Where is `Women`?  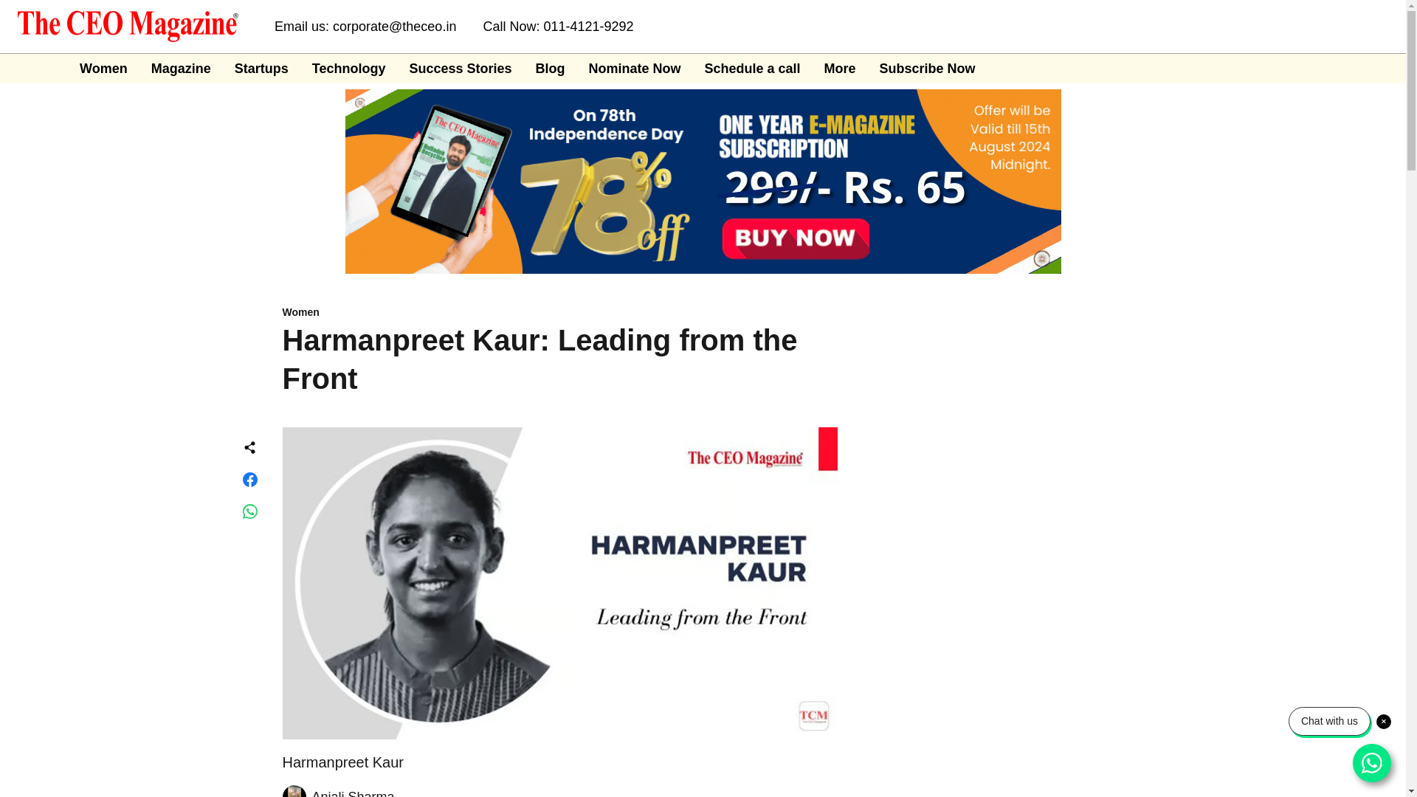
Women is located at coordinates (559, 313).